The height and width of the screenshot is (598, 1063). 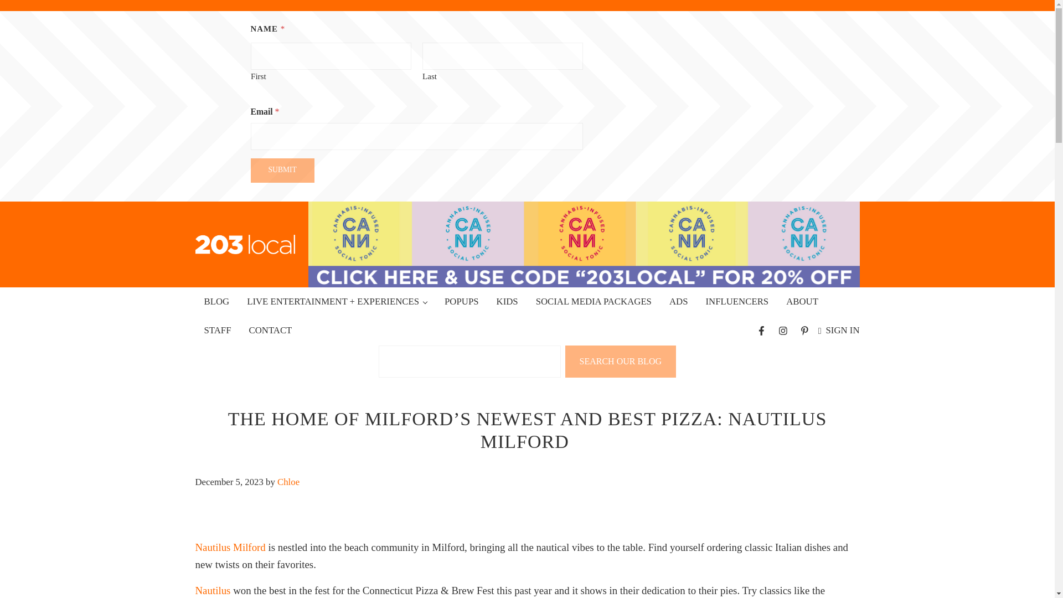 I want to click on SOCIAL MEDIA PACKAGES, so click(x=594, y=302).